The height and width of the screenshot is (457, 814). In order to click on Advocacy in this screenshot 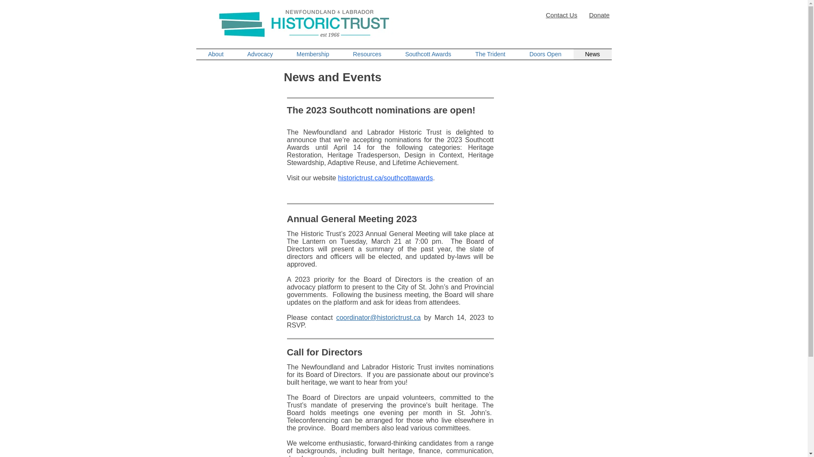, I will do `click(260, 54)`.